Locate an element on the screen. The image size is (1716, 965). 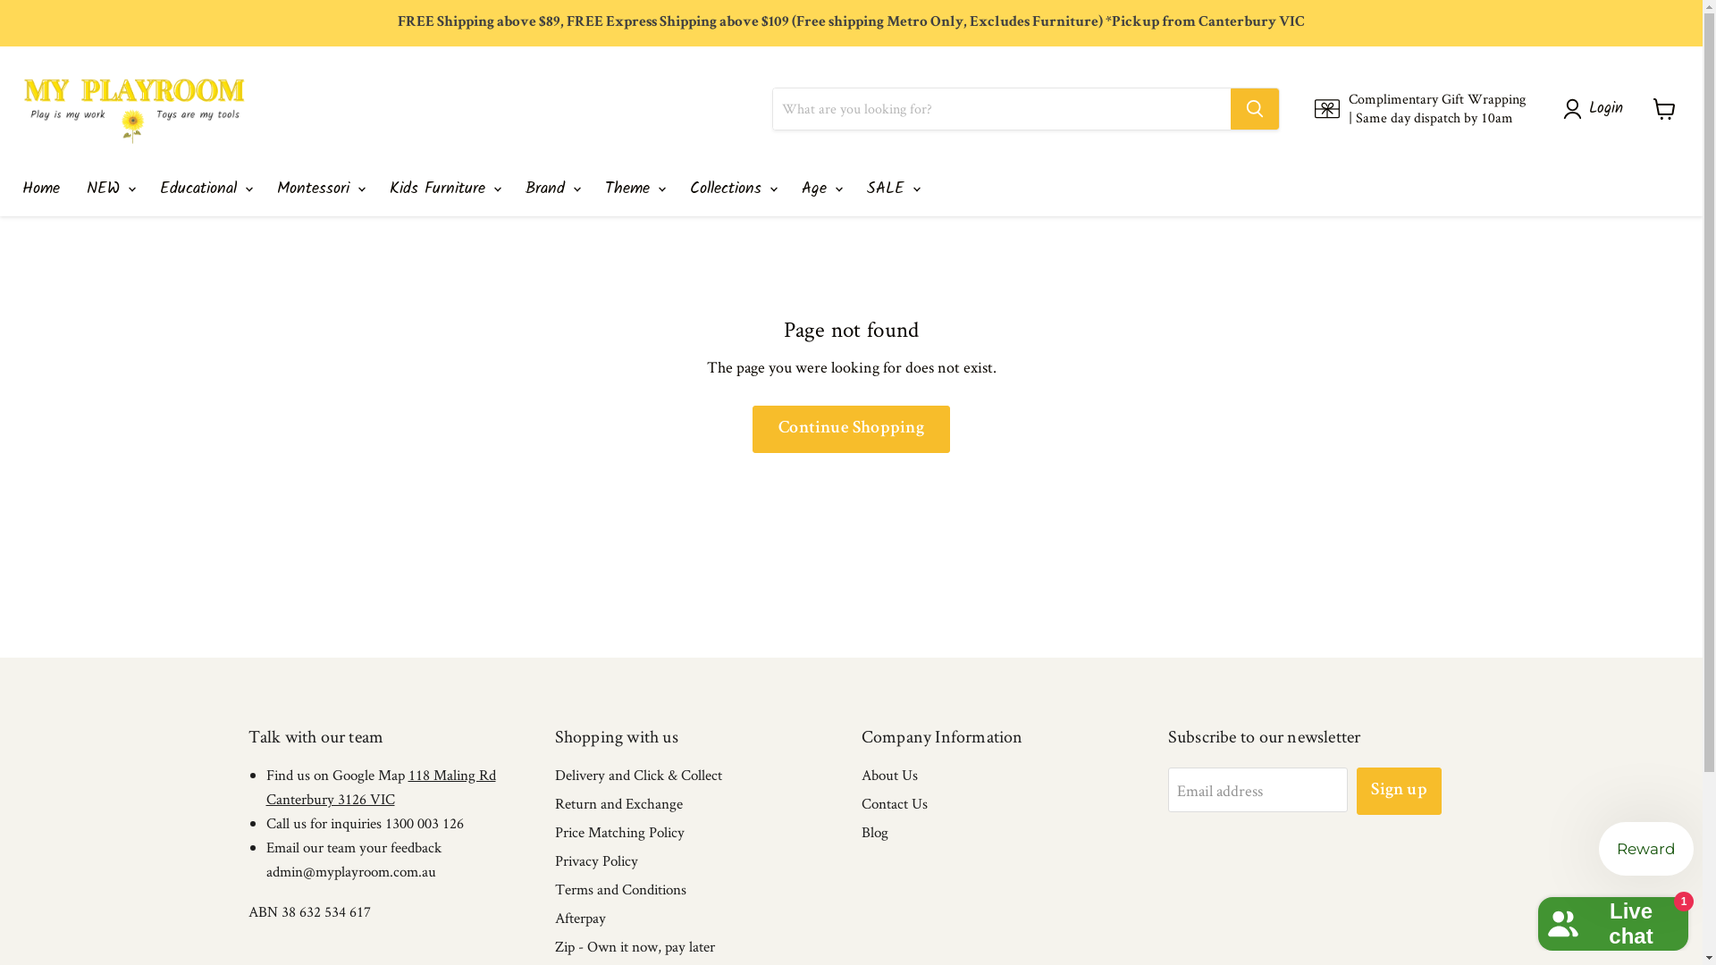
Terms and Conditions is located at coordinates (620, 889).